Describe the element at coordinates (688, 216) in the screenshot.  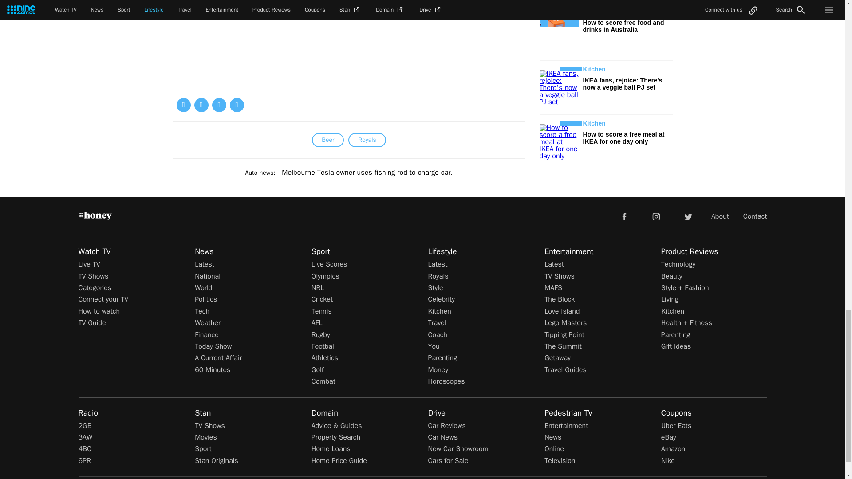
I see `twitter` at that location.